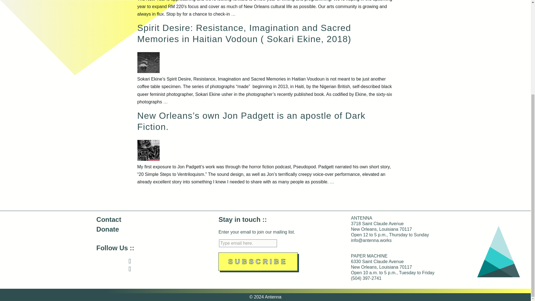  Describe the element at coordinates (258, 262) in the screenshot. I see `Subscribe` at that location.